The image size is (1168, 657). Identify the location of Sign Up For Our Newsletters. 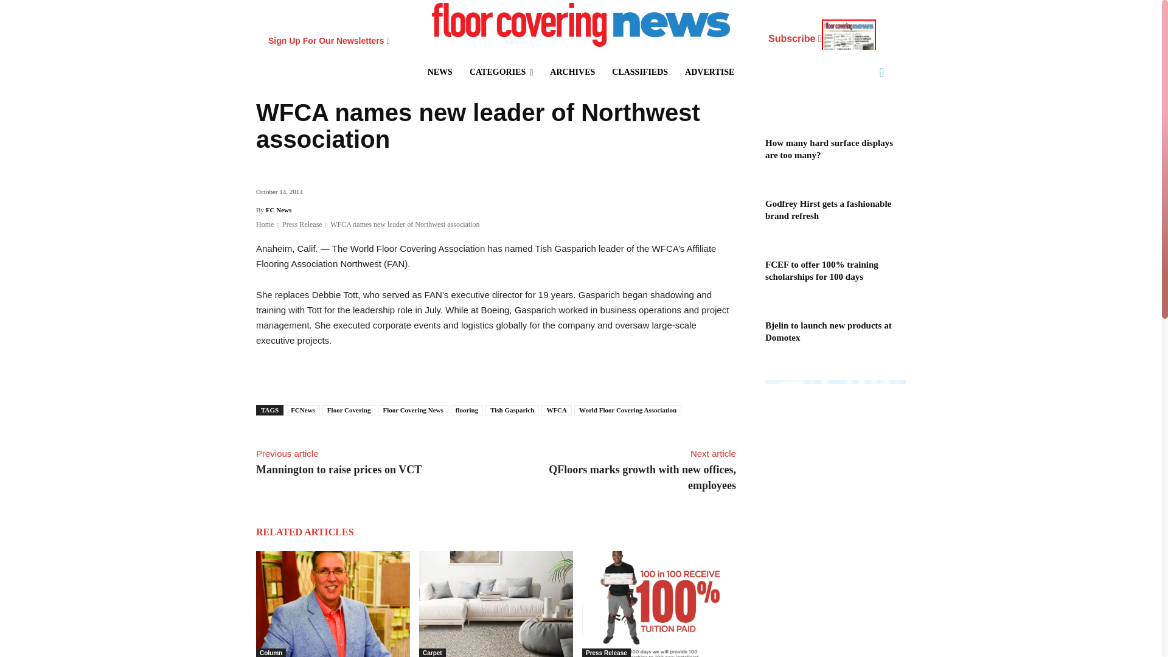
(329, 40).